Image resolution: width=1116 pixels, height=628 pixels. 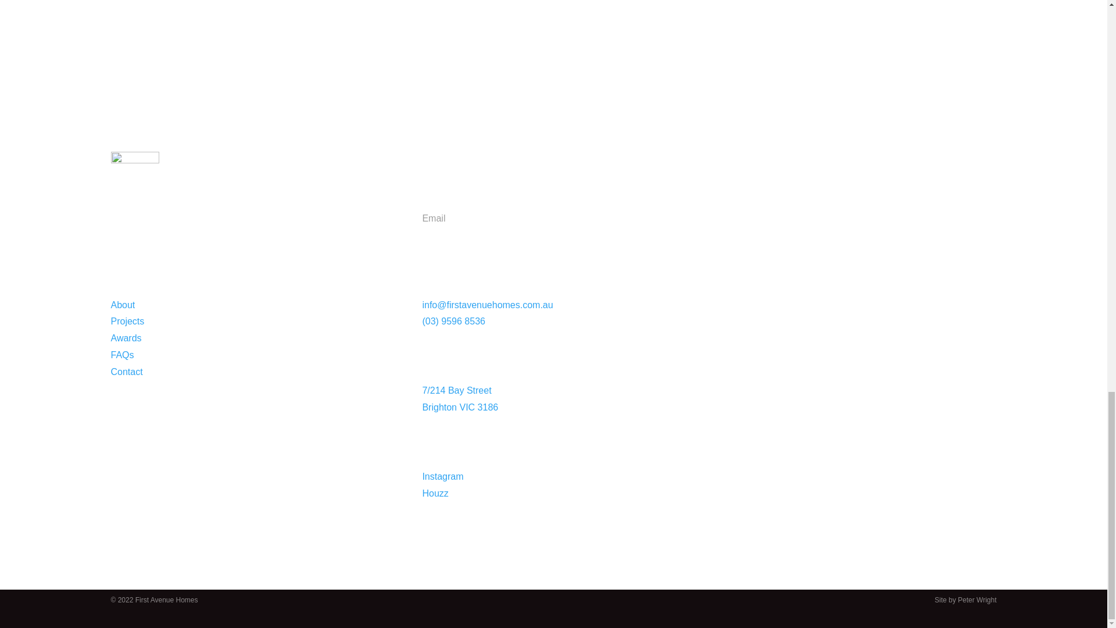 What do you see at coordinates (127, 372) in the screenshot?
I see `Contact` at bounding box center [127, 372].